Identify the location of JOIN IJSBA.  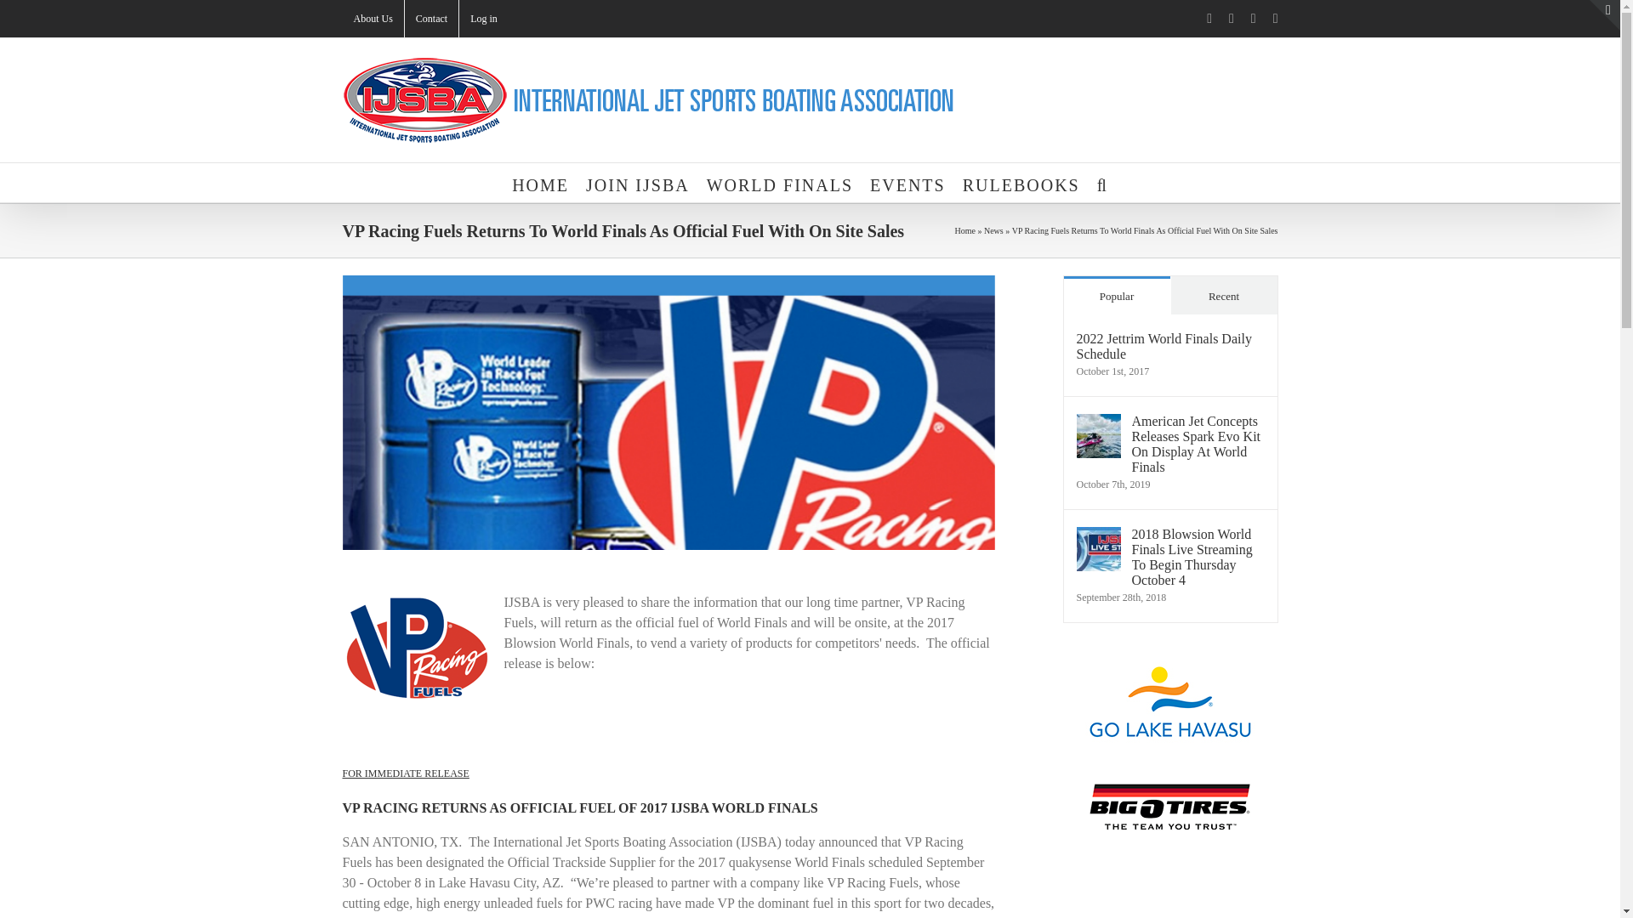
(638, 182).